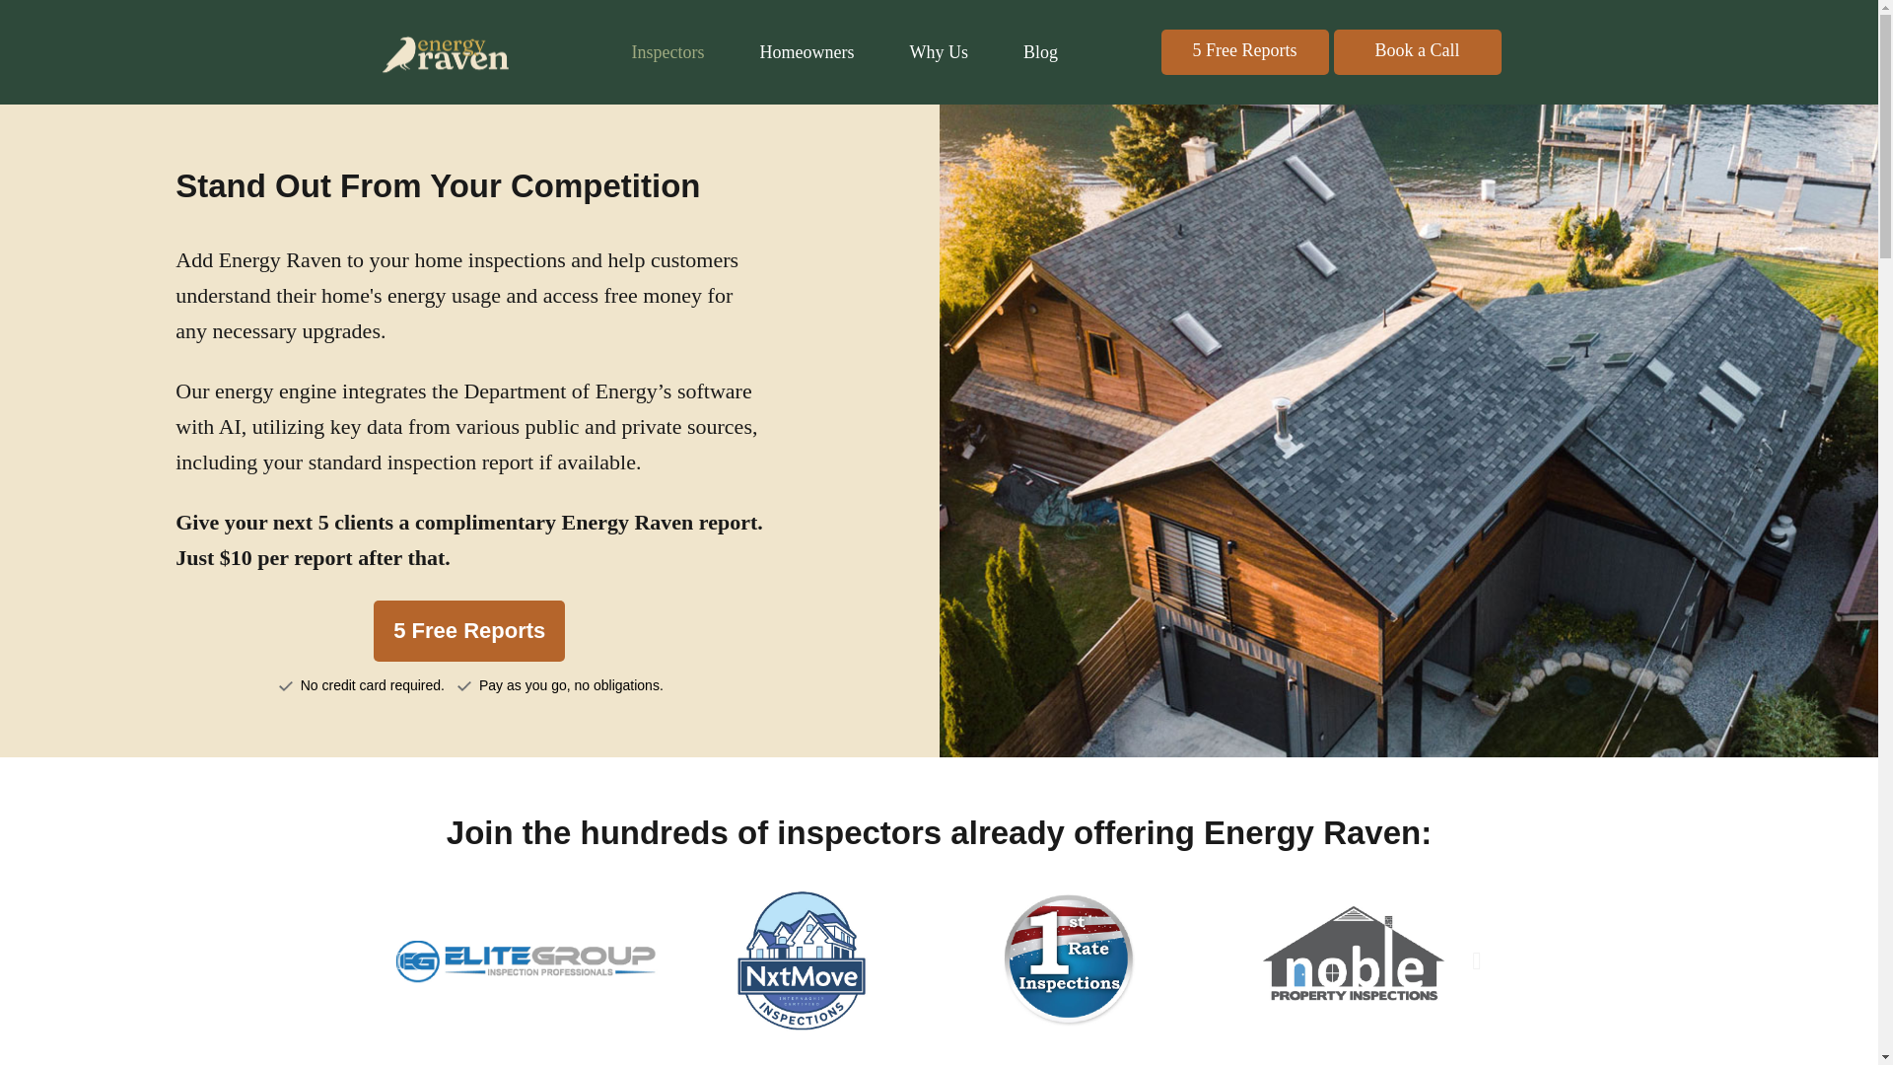 The image size is (1893, 1065). I want to click on 5 Free Reports, so click(1244, 51).